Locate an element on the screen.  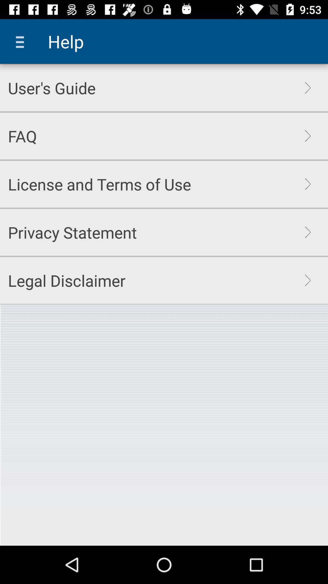
swipe until license and terms icon is located at coordinates (100, 184).